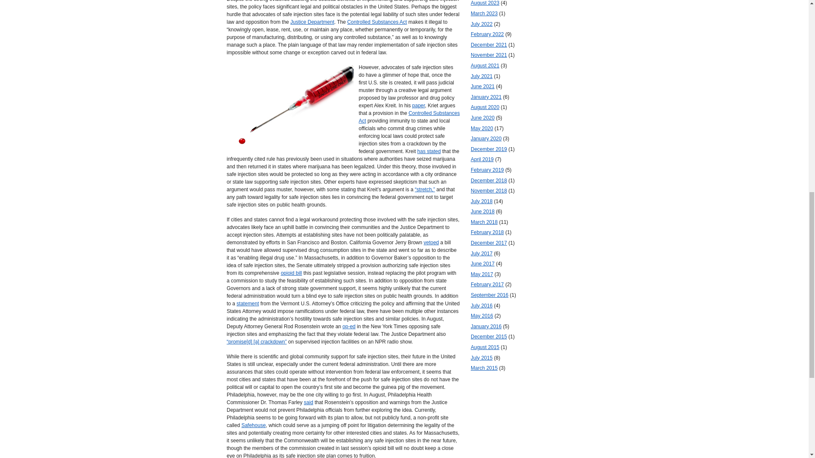 The image size is (815, 458). I want to click on Justice Department, so click(312, 22).